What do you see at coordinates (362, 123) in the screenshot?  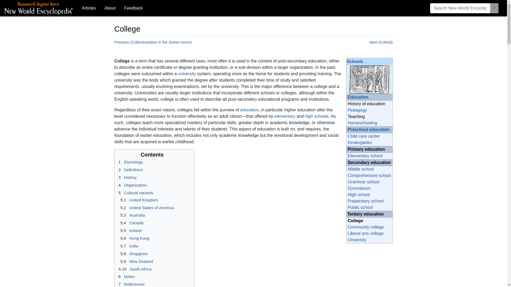 I see `Homeschooling` at bounding box center [362, 123].